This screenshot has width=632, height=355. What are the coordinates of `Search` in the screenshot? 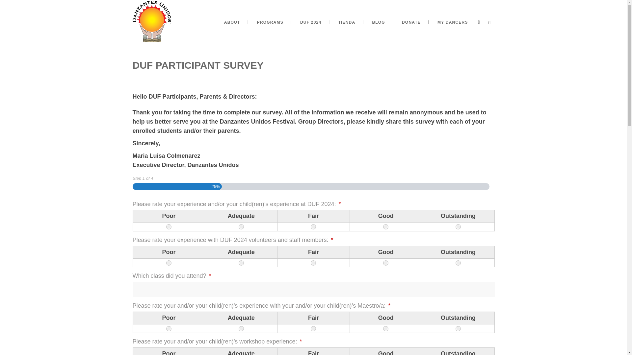 It's located at (154, 22).